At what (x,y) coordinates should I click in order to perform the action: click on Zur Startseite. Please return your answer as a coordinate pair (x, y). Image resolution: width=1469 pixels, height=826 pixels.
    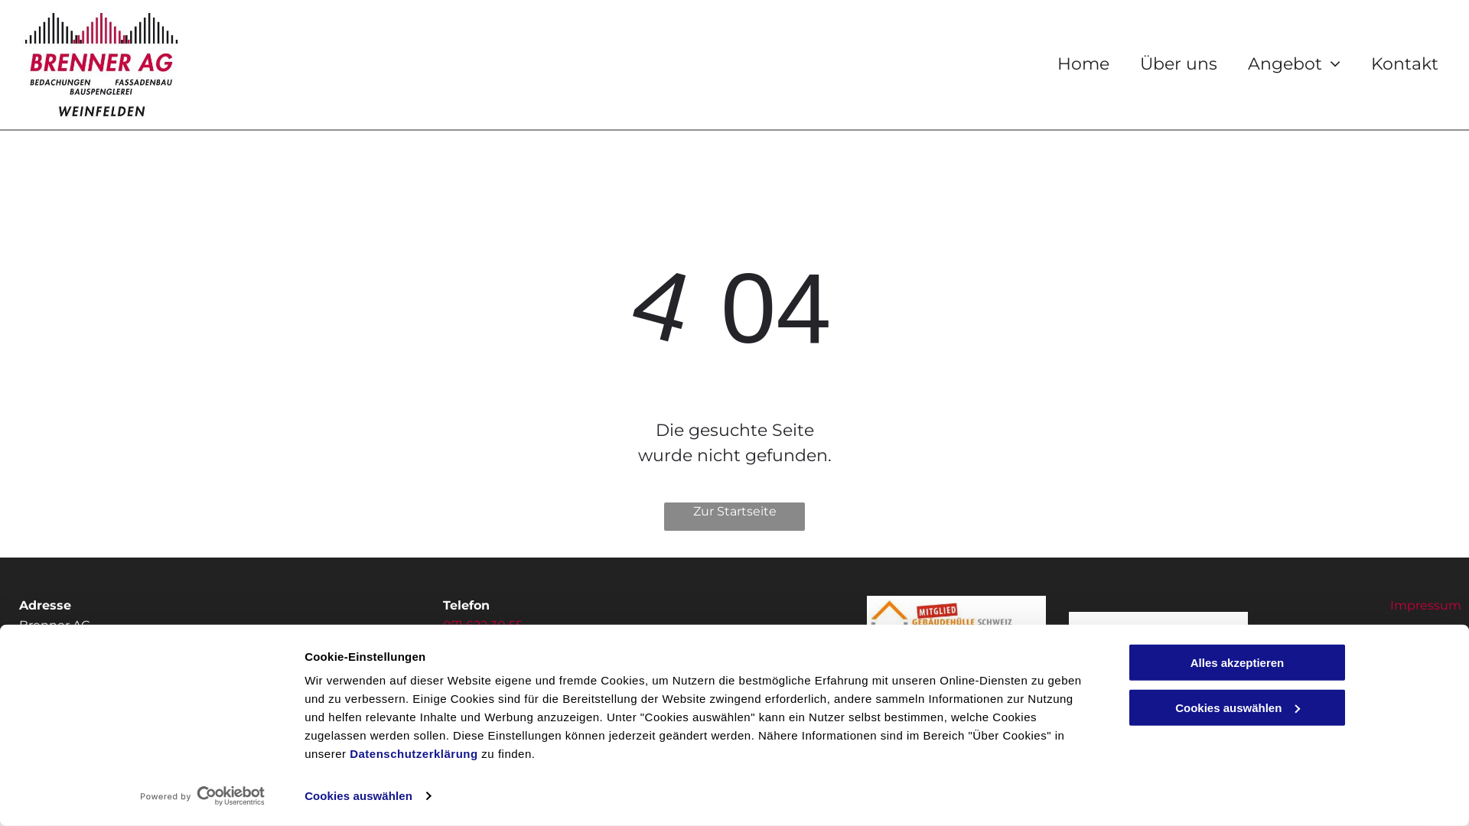
    Looking at the image, I should click on (734, 517).